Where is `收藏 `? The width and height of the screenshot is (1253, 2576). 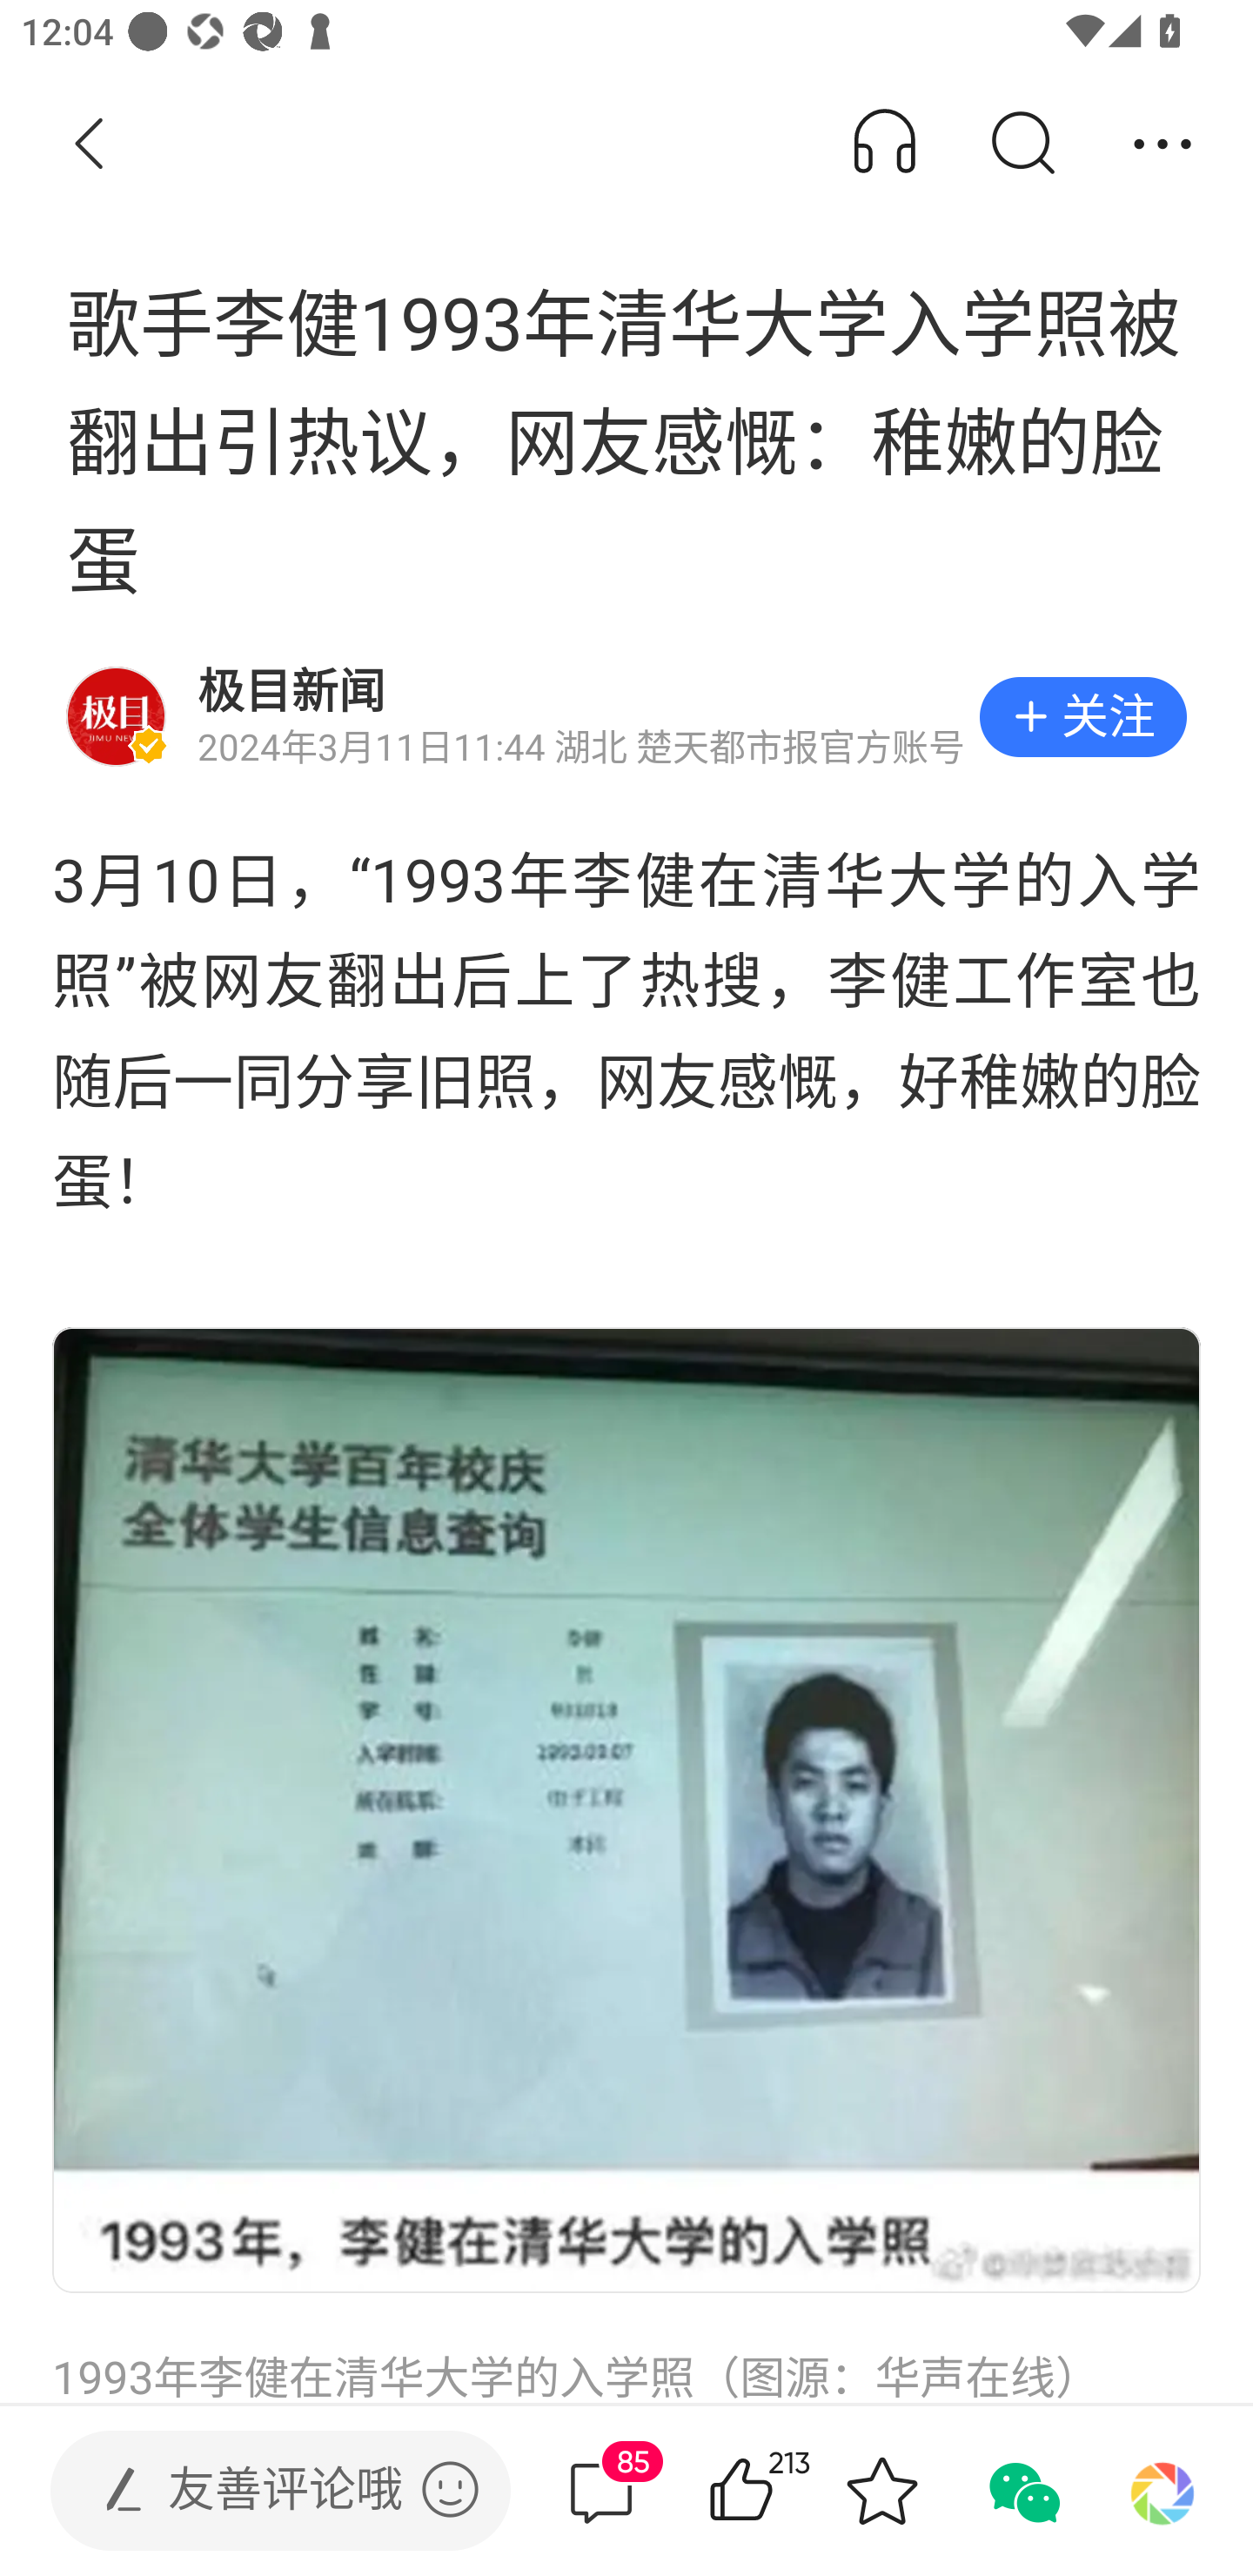 收藏  is located at coordinates (881, 2491).